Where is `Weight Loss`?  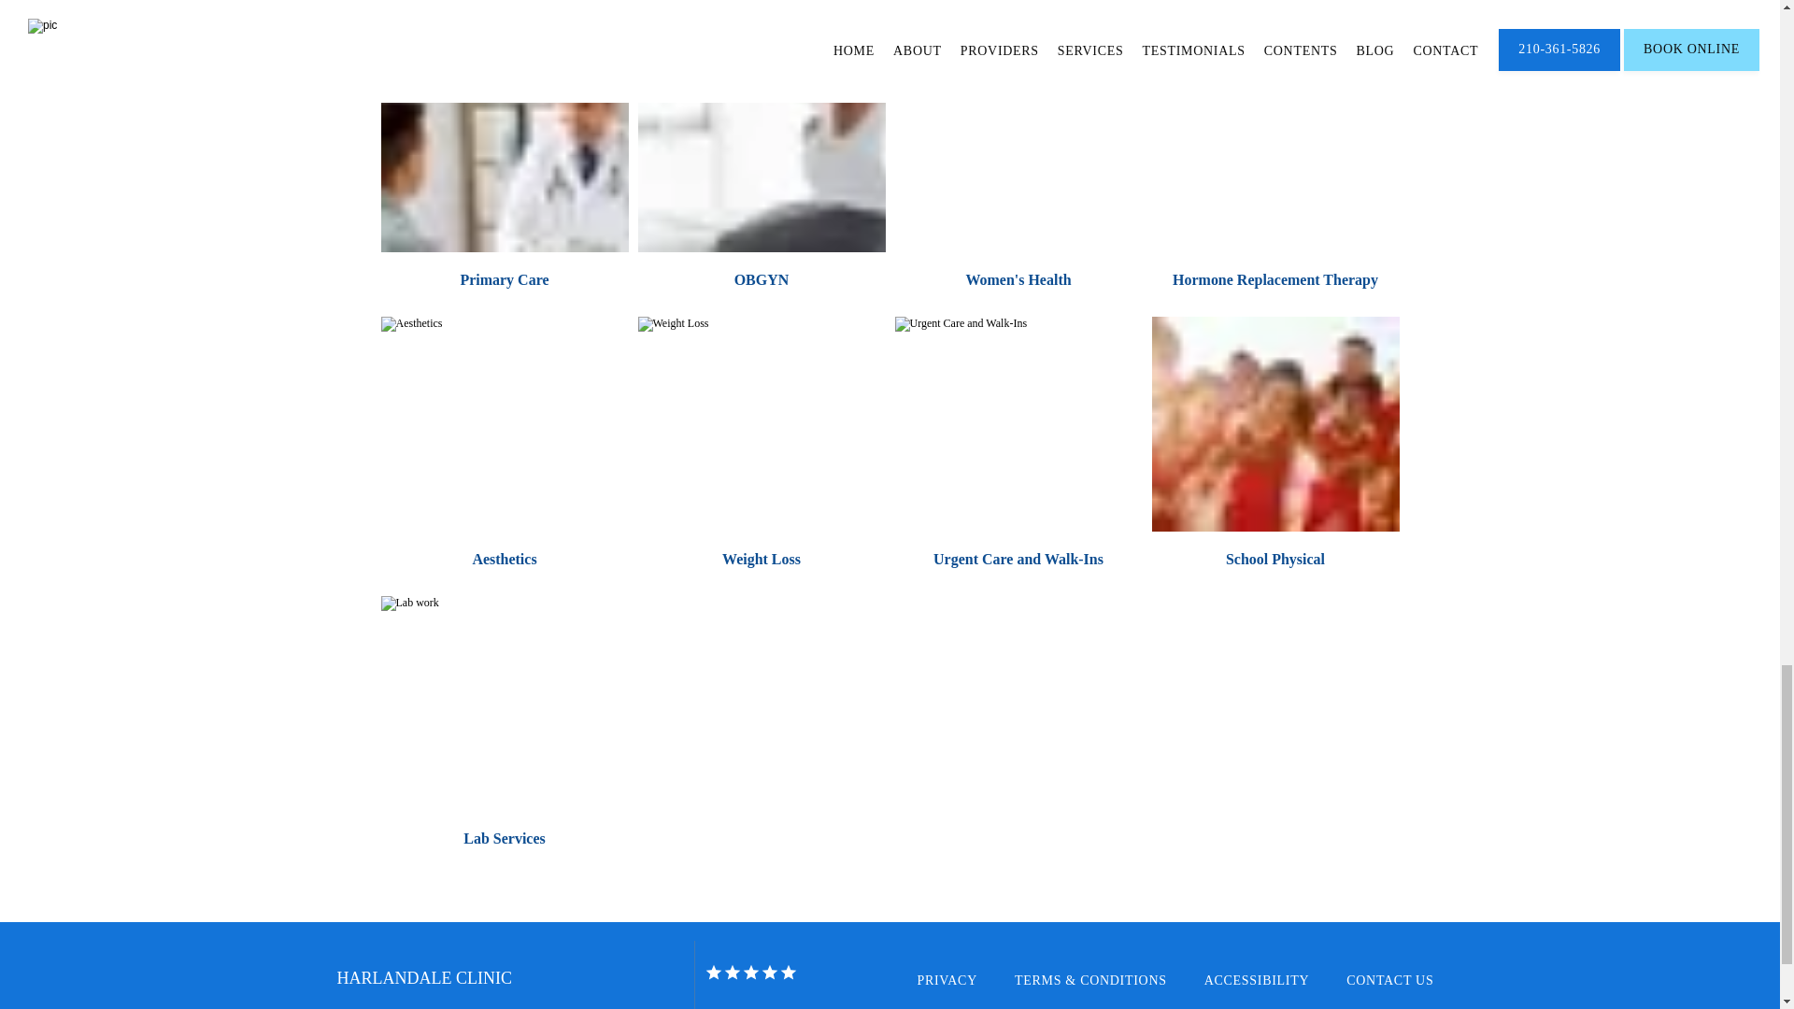
Weight Loss is located at coordinates (761, 559).